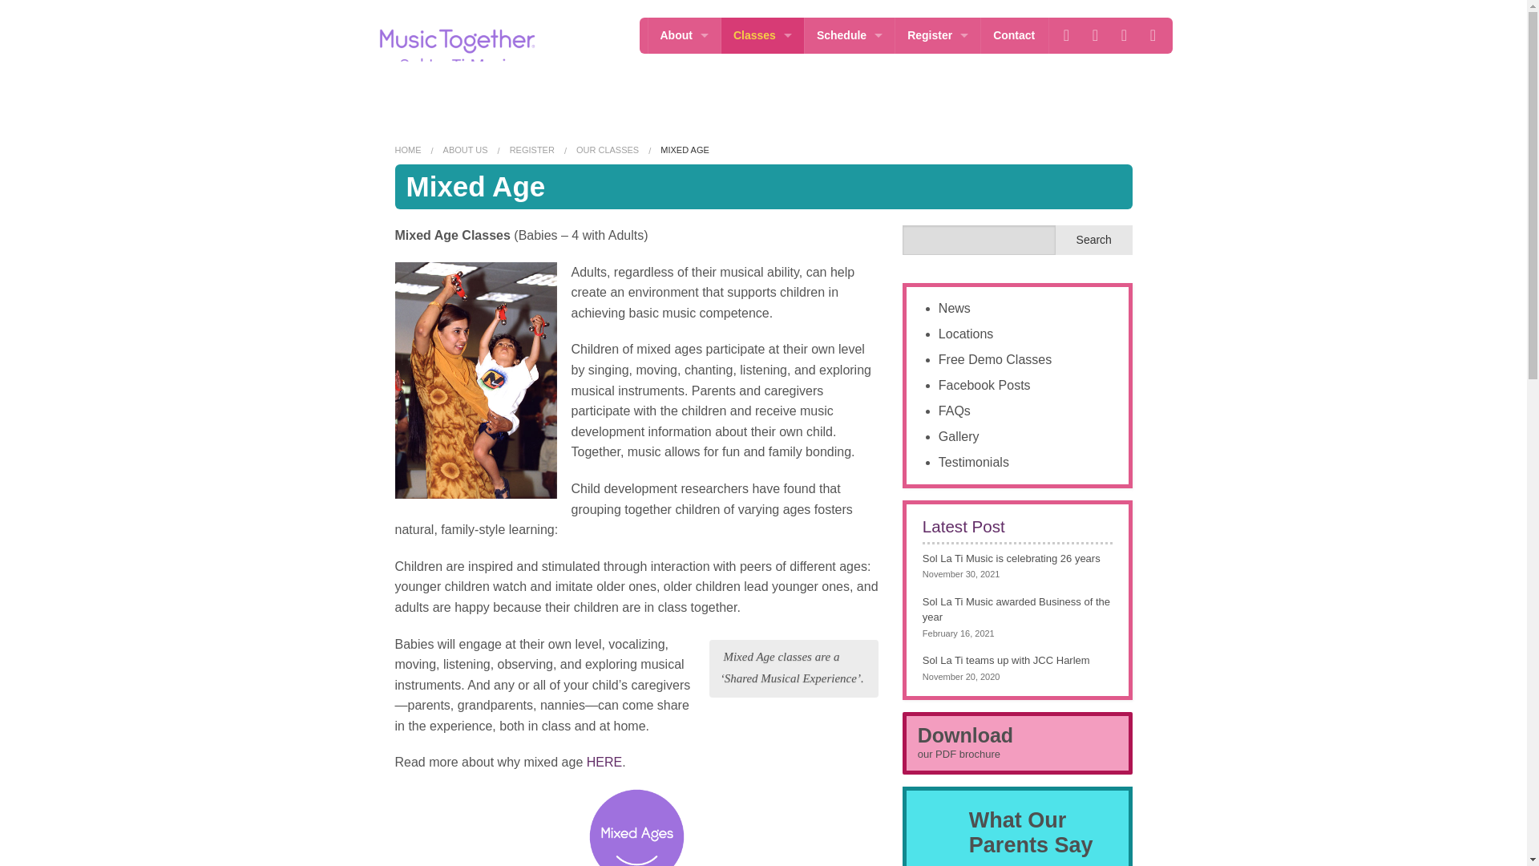 The width and height of the screenshot is (1539, 866). What do you see at coordinates (604, 762) in the screenshot?
I see `Why Mixed Age?` at bounding box center [604, 762].